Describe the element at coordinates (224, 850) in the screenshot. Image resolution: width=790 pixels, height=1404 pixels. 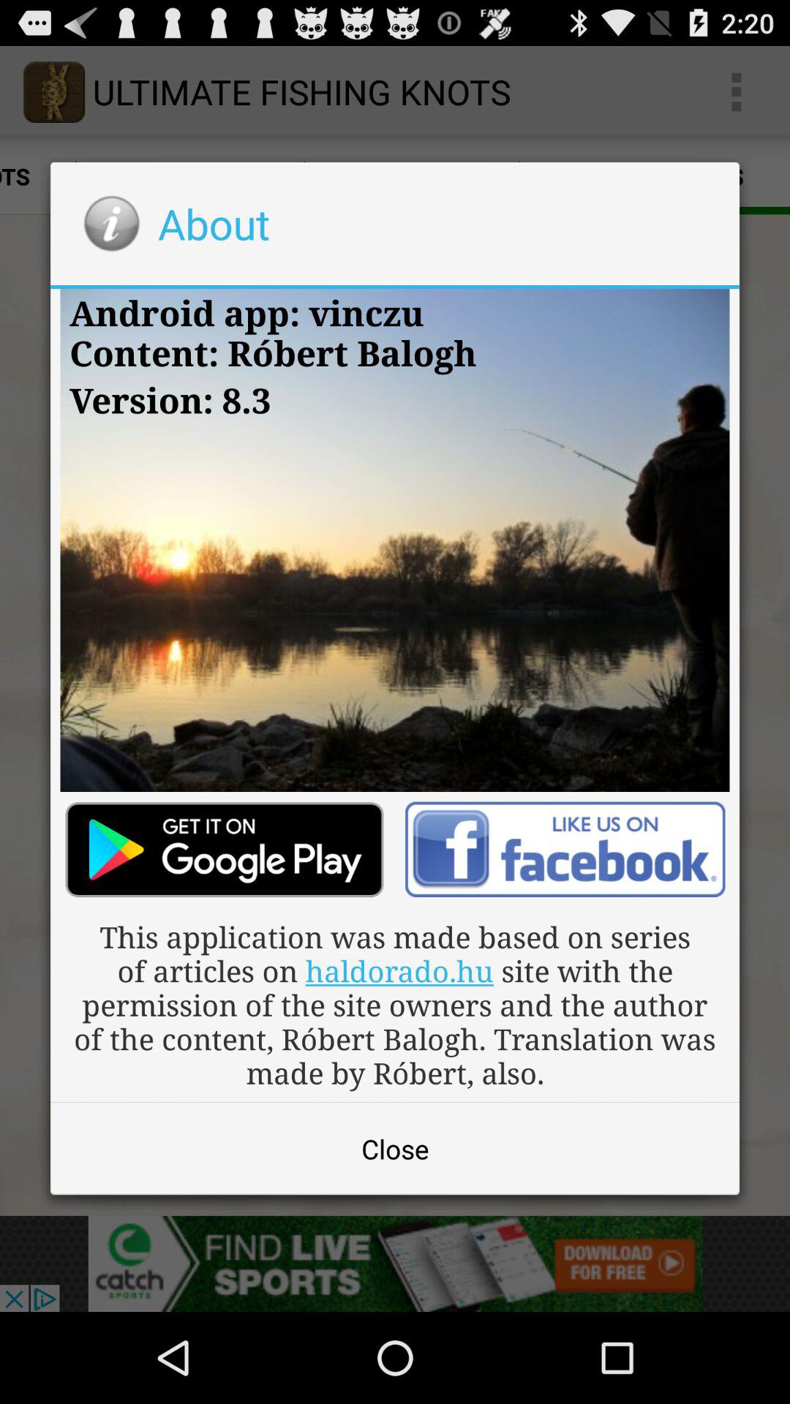
I see `turn to google play` at that location.